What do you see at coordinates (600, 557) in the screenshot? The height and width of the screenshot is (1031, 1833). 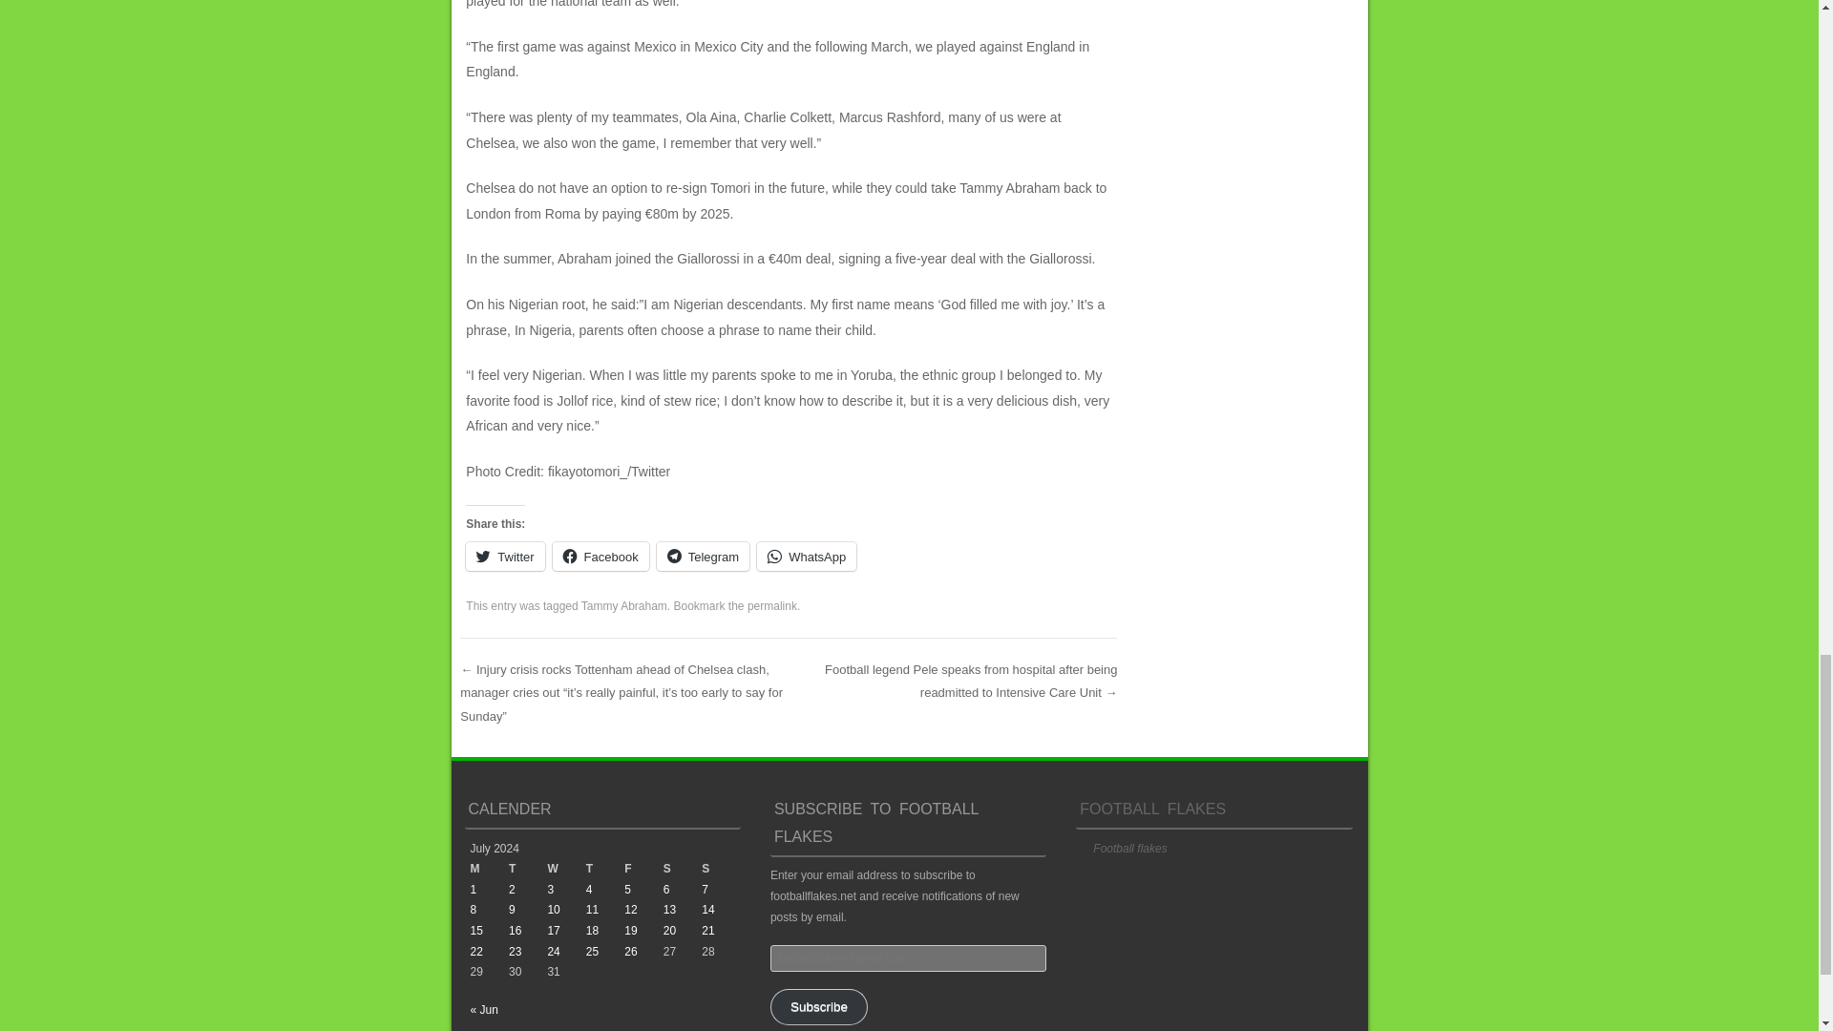 I see `Facebook` at bounding box center [600, 557].